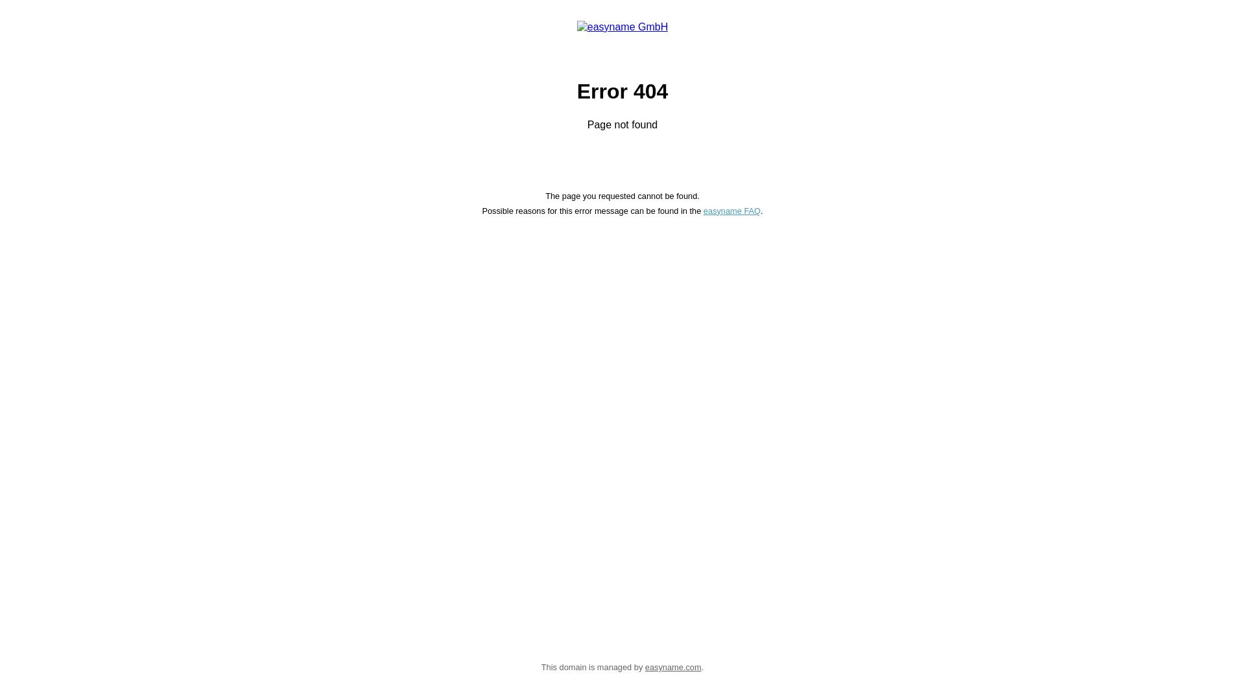  I want to click on easyname.com, so click(673, 668).